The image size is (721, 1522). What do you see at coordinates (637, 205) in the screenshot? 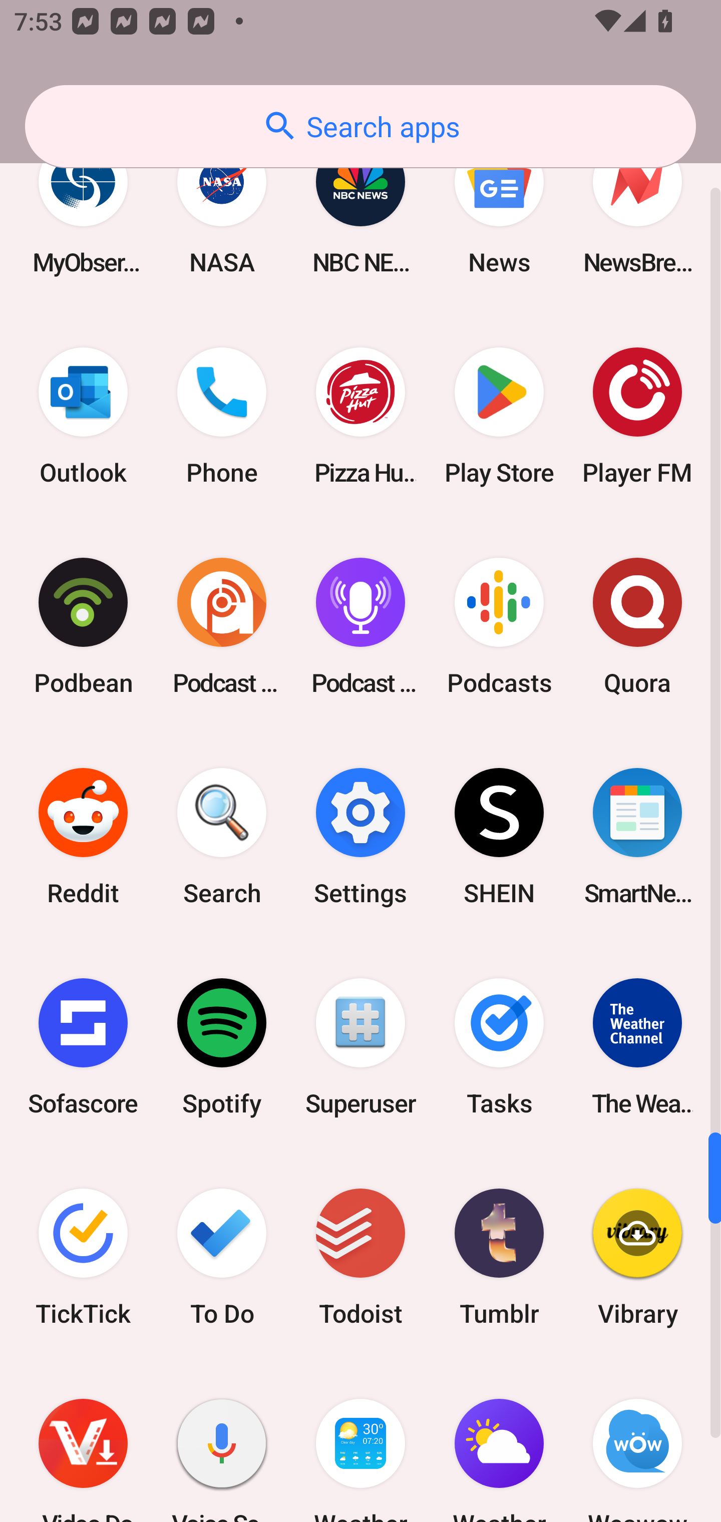
I see `NewsBreak` at bounding box center [637, 205].